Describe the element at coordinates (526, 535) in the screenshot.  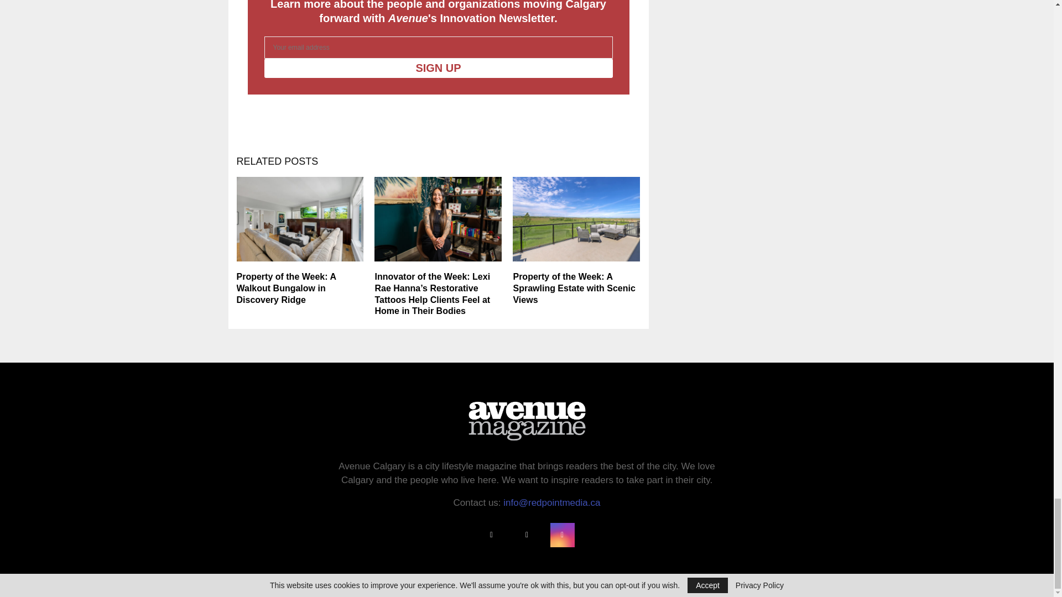
I see `Twitter` at that location.